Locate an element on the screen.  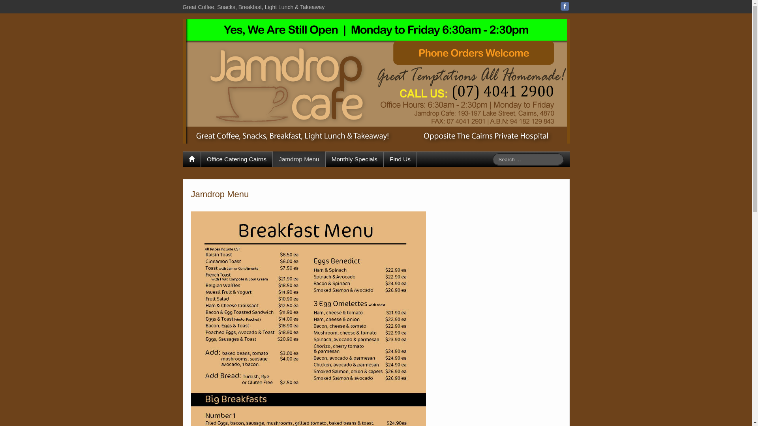
Jam Drop Cafe Cairns - Office Catering Cairns Facebook is located at coordinates (565, 6).